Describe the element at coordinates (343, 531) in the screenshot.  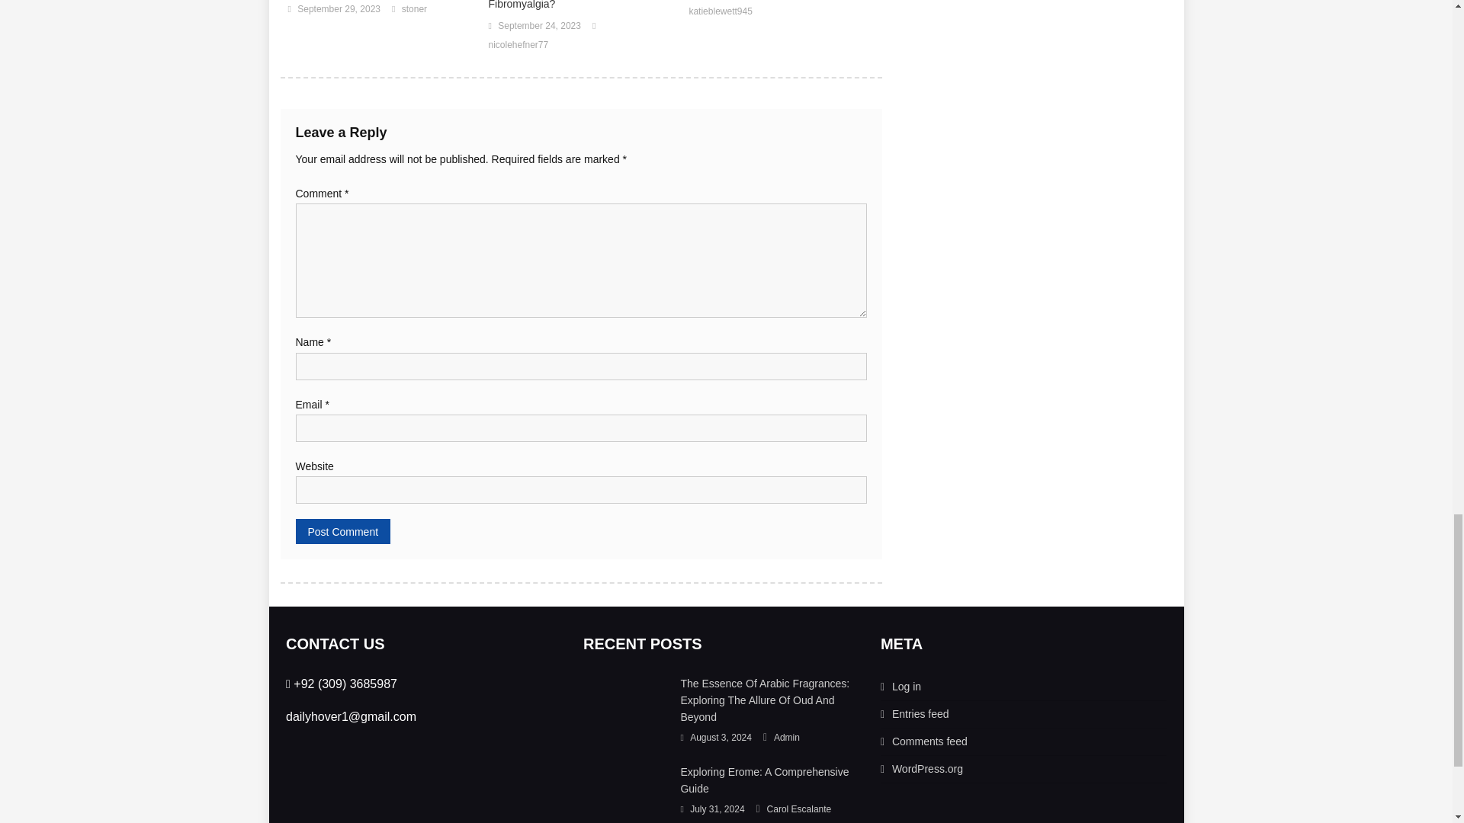
I see `Post Comment` at that location.